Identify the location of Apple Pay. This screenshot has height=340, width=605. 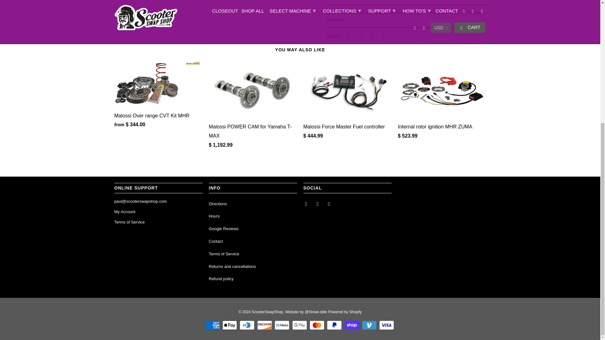
(230, 325).